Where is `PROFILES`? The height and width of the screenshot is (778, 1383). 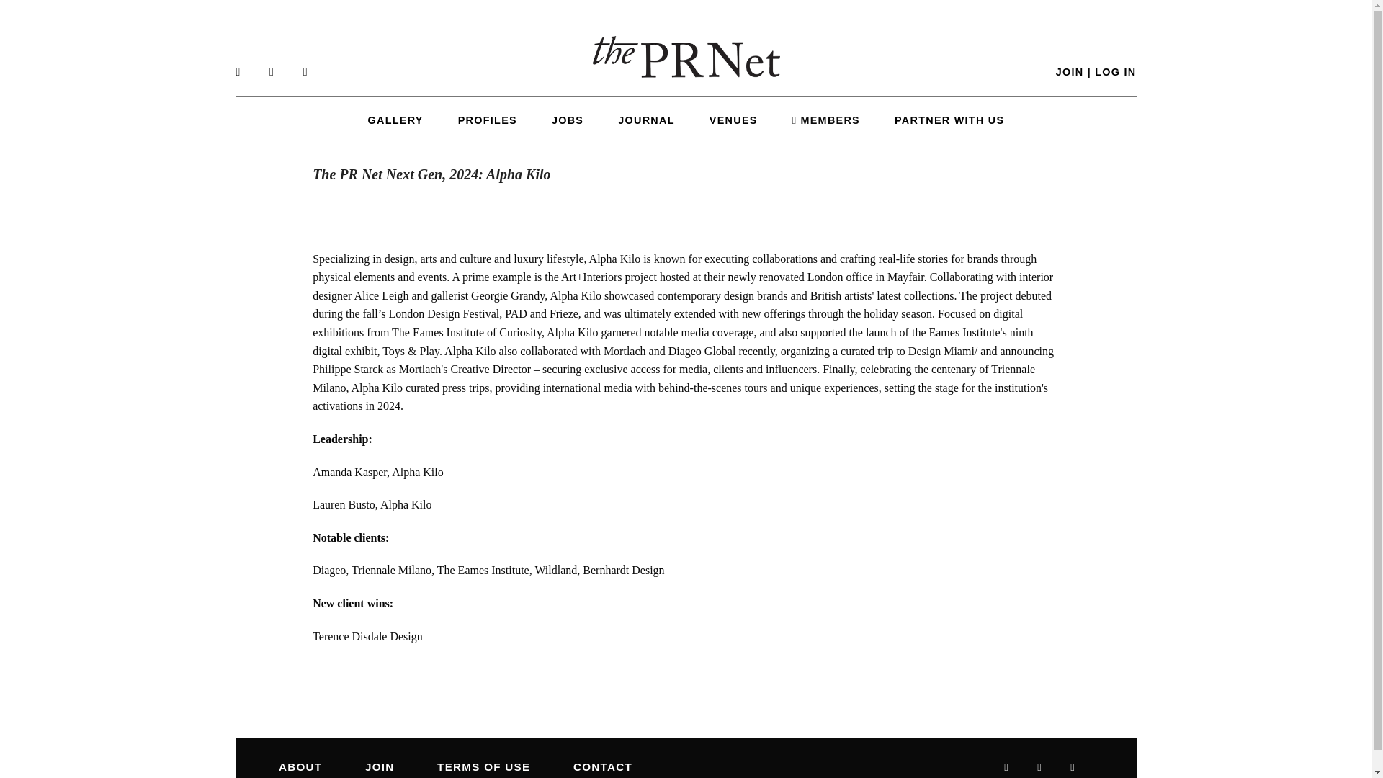 PROFILES is located at coordinates (487, 120).